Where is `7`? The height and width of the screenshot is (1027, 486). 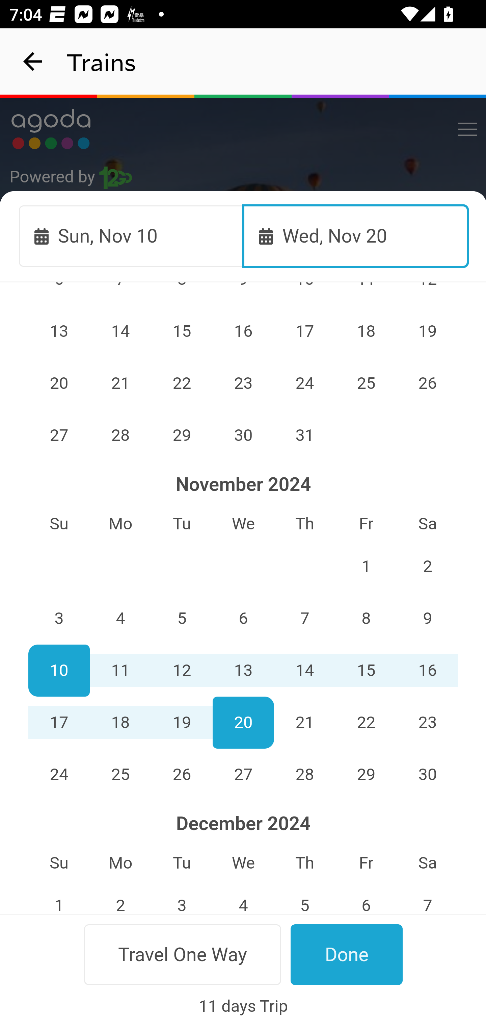
7 is located at coordinates (304, 619).